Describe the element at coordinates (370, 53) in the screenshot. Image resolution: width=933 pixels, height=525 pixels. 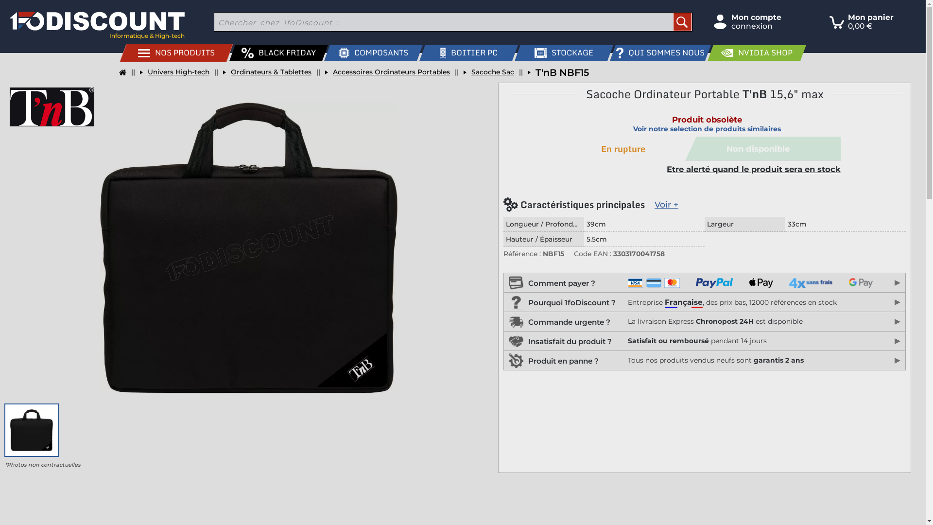
I see `COMPOSANTS` at that location.